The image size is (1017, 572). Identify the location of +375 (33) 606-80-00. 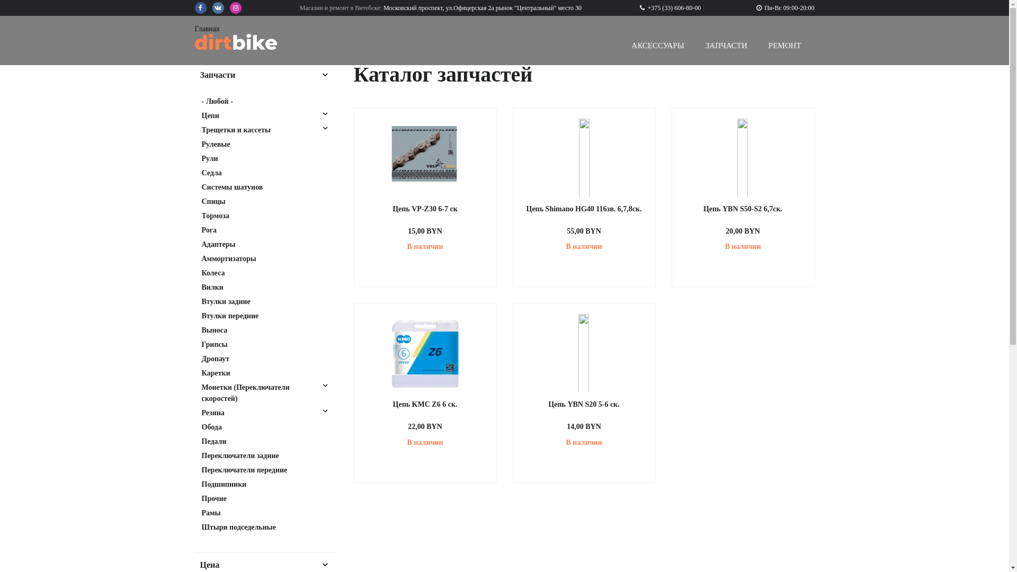
(671, 8).